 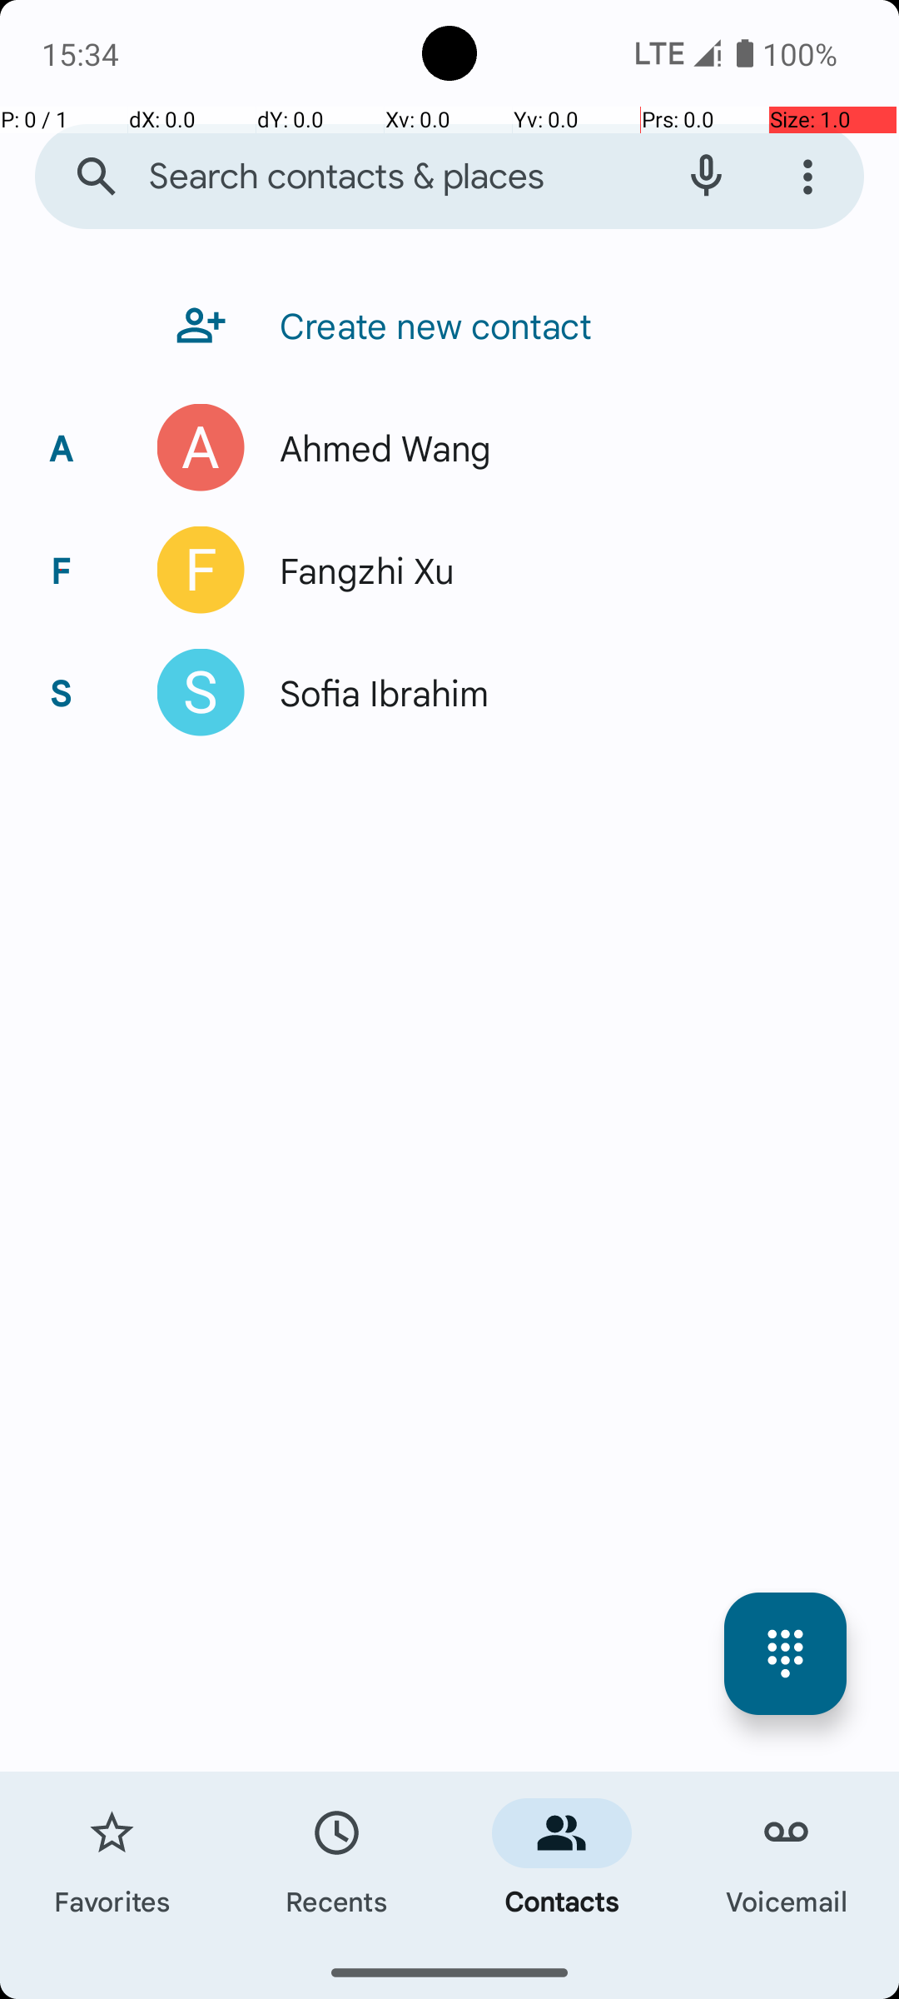 I want to click on Fangzhi Xu, so click(x=358, y=570).